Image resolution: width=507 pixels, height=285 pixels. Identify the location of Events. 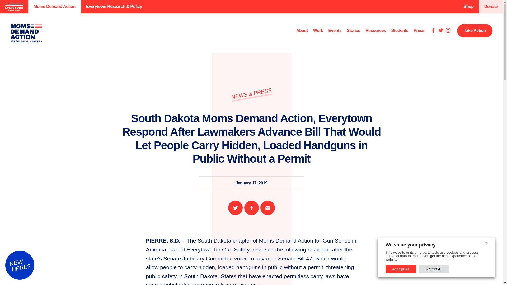
(335, 31).